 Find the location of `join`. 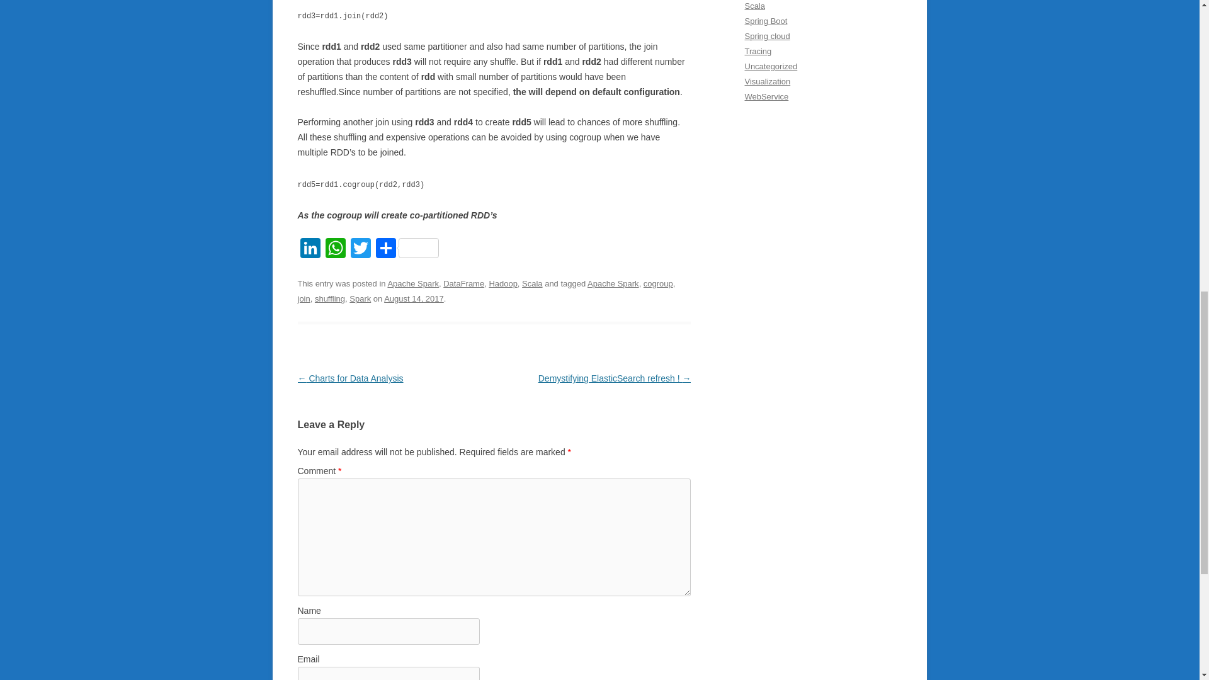

join is located at coordinates (304, 298).